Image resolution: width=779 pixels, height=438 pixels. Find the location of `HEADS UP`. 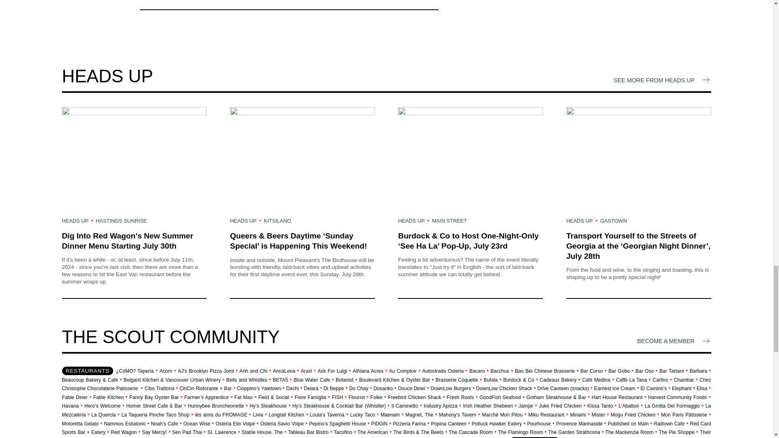

HEADS UP is located at coordinates (75, 221).